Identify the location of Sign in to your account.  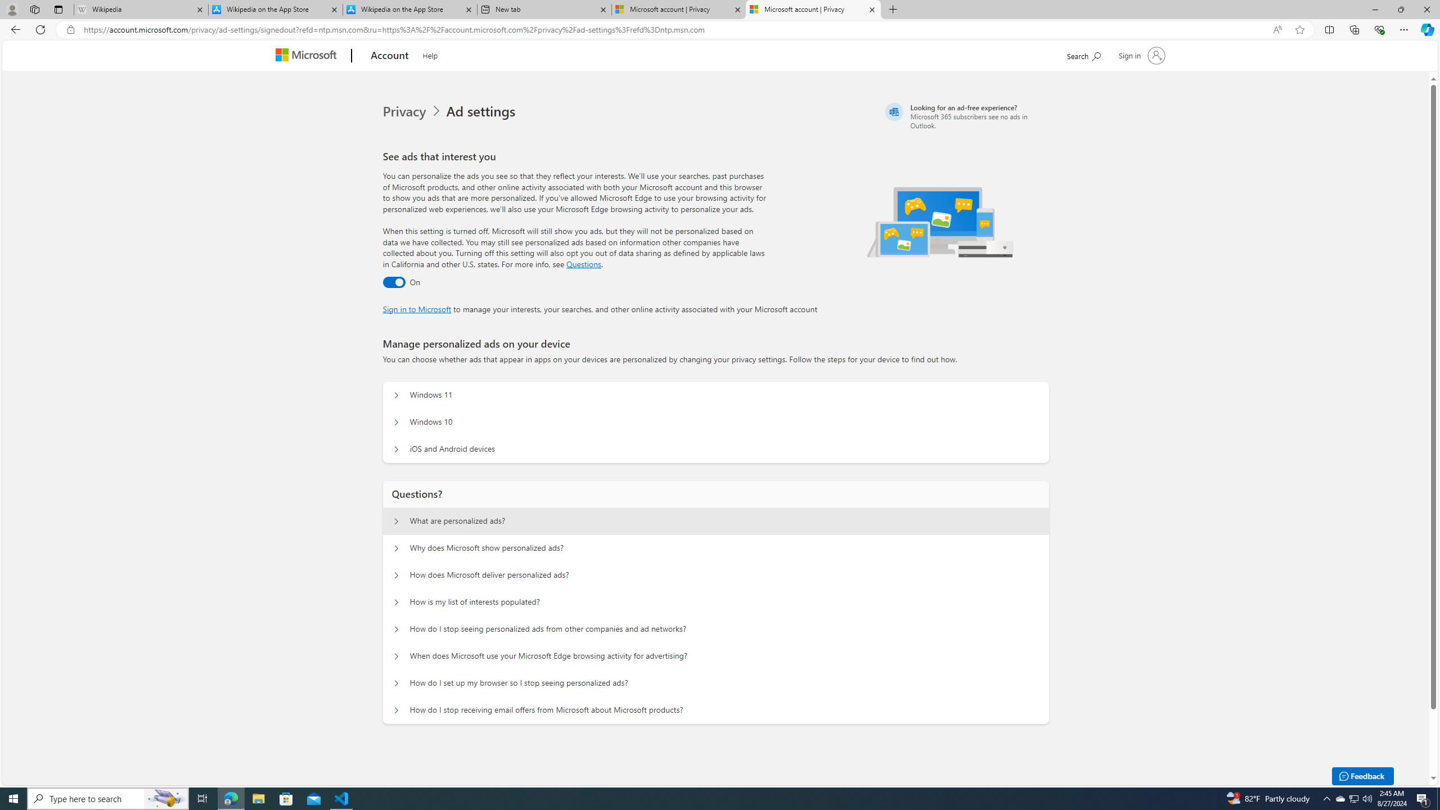
(1140, 55).